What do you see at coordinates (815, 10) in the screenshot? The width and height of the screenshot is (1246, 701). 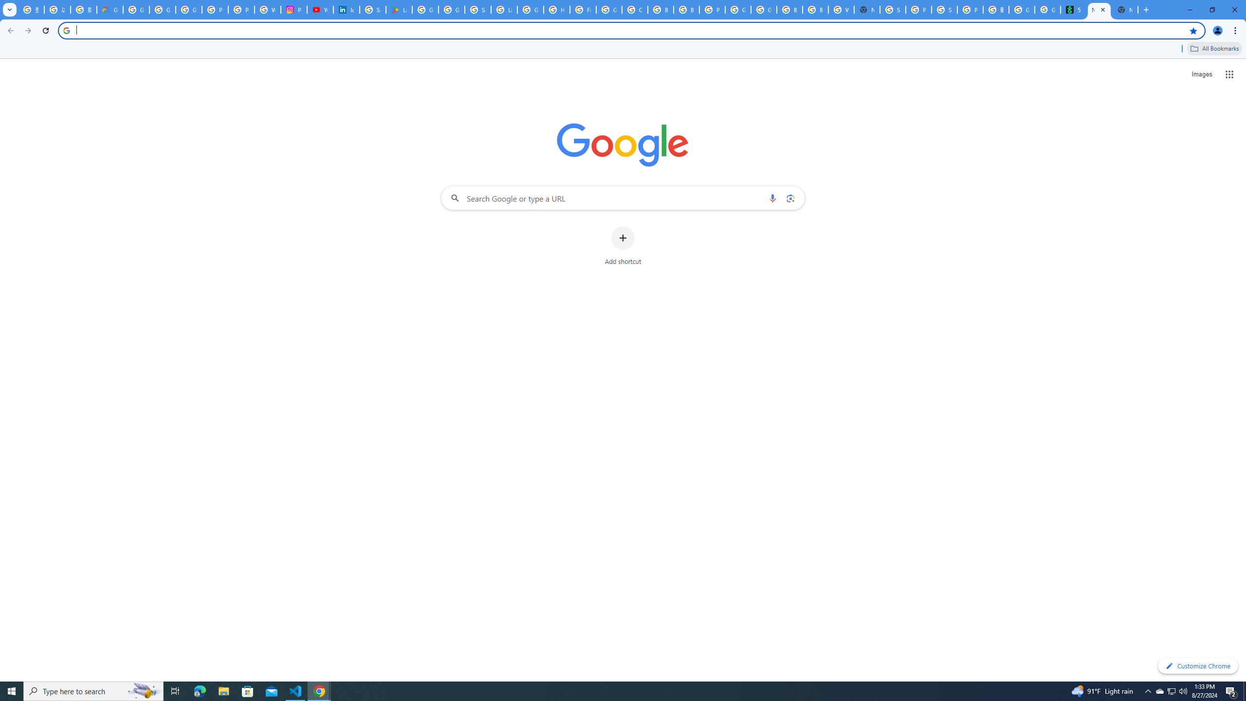 I see `Browse Chrome as a guest - Computer - Google Chrome Help` at bounding box center [815, 10].